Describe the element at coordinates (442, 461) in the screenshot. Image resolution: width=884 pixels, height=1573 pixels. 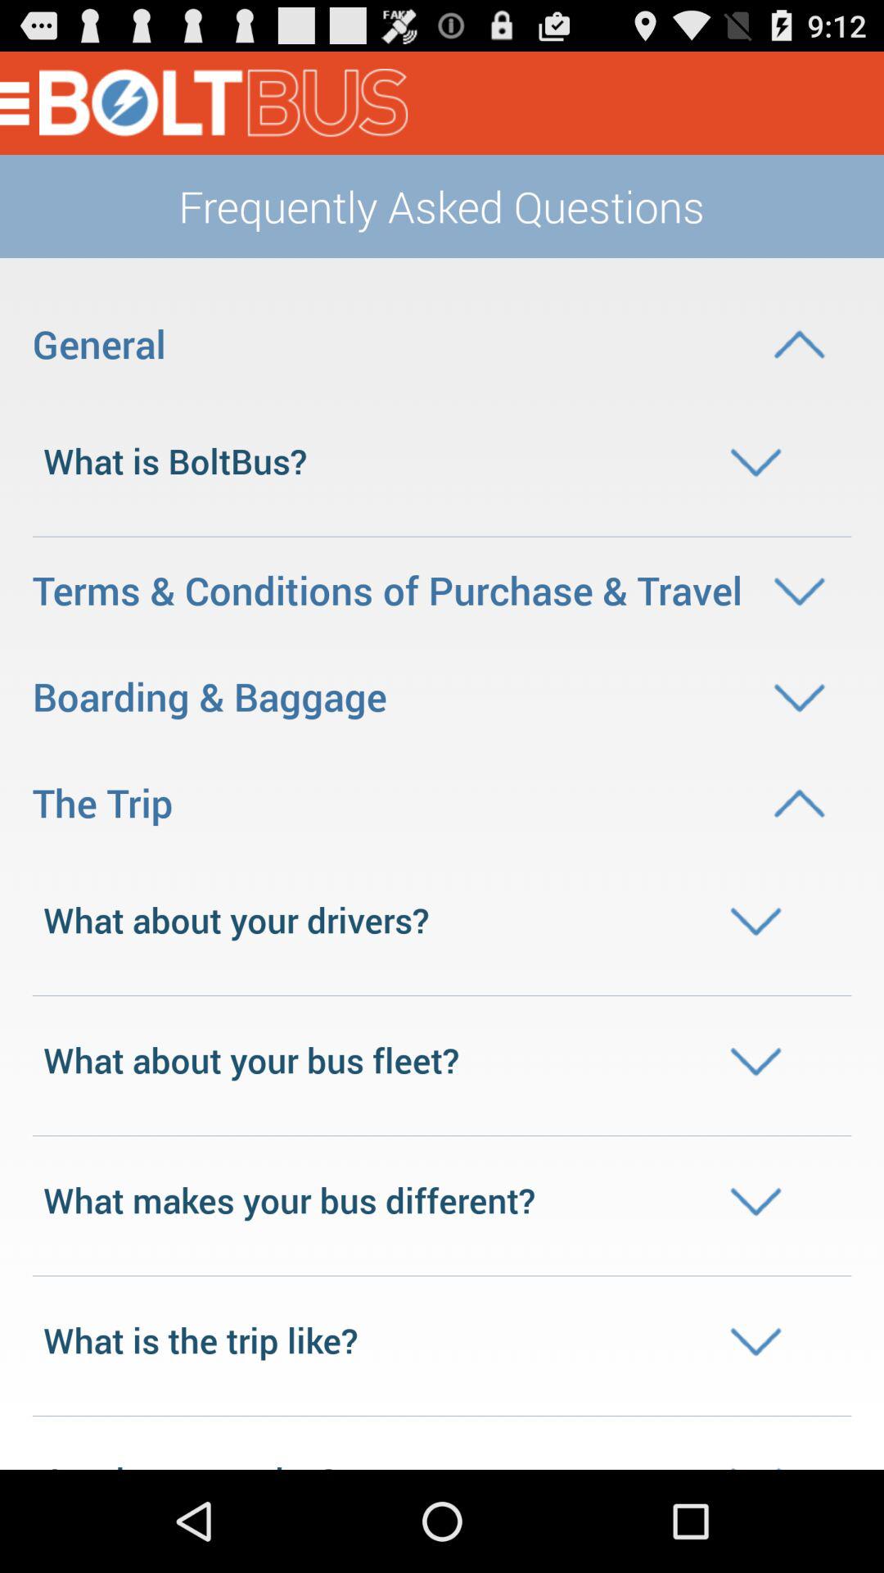
I see `click on what is boltbus below general` at that location.